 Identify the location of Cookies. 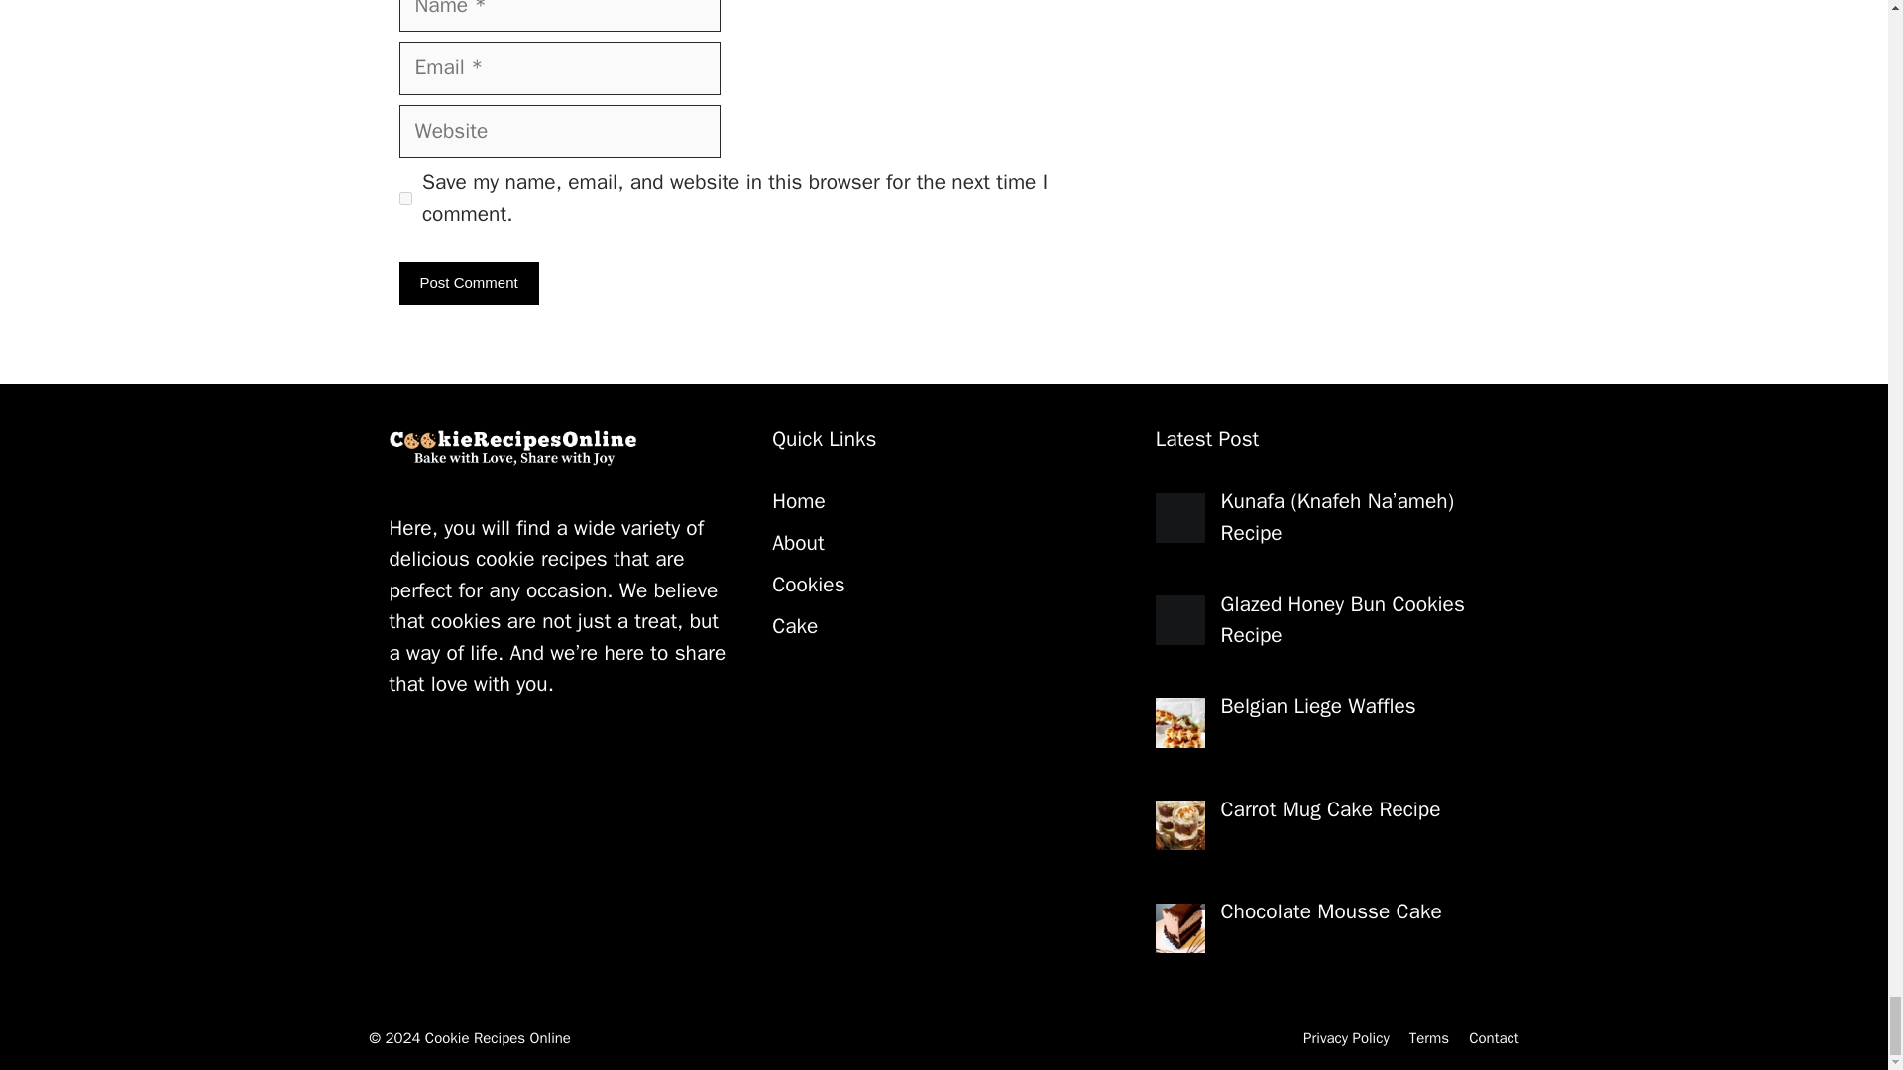
(809, 584).